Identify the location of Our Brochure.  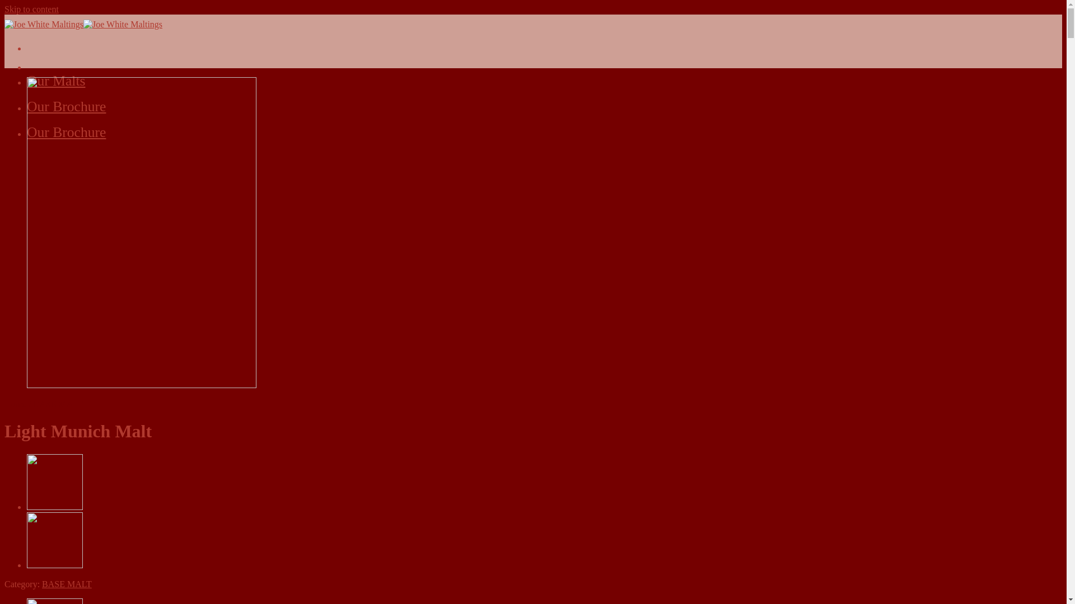
(66, 132).